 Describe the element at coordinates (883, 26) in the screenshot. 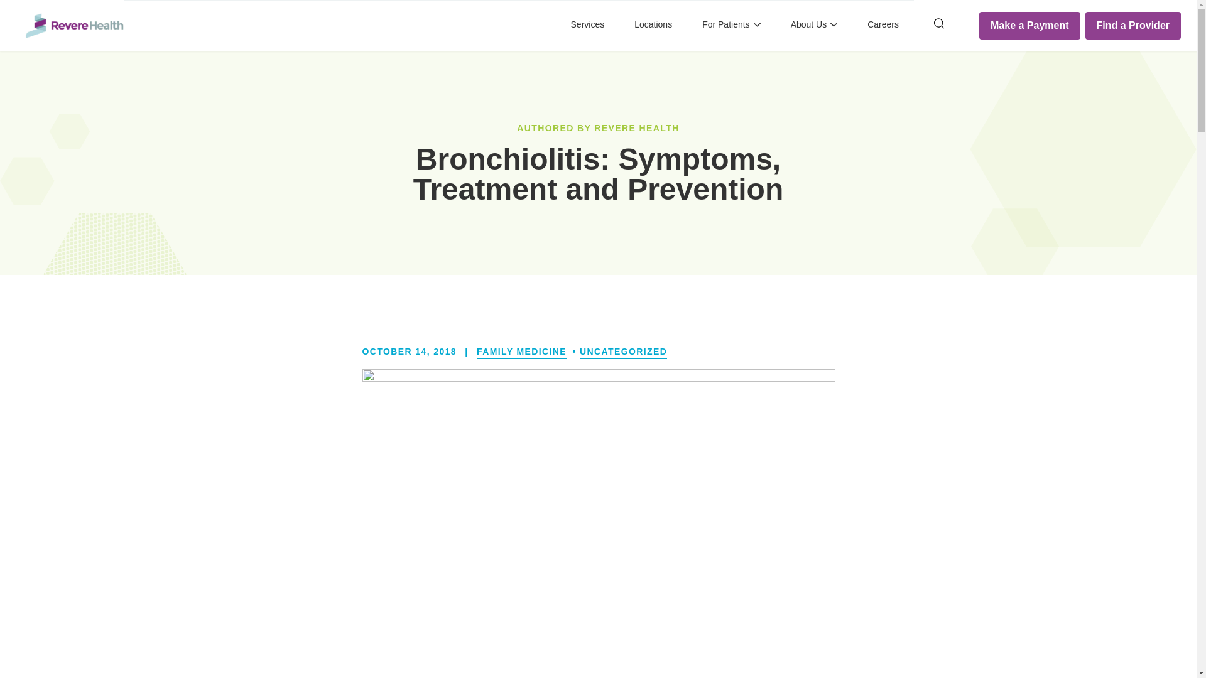

I see `Careers` at that location.